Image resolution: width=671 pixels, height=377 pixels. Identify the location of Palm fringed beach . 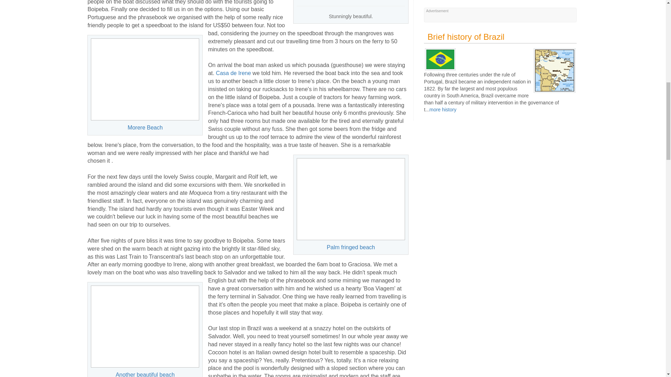
(351, 199).